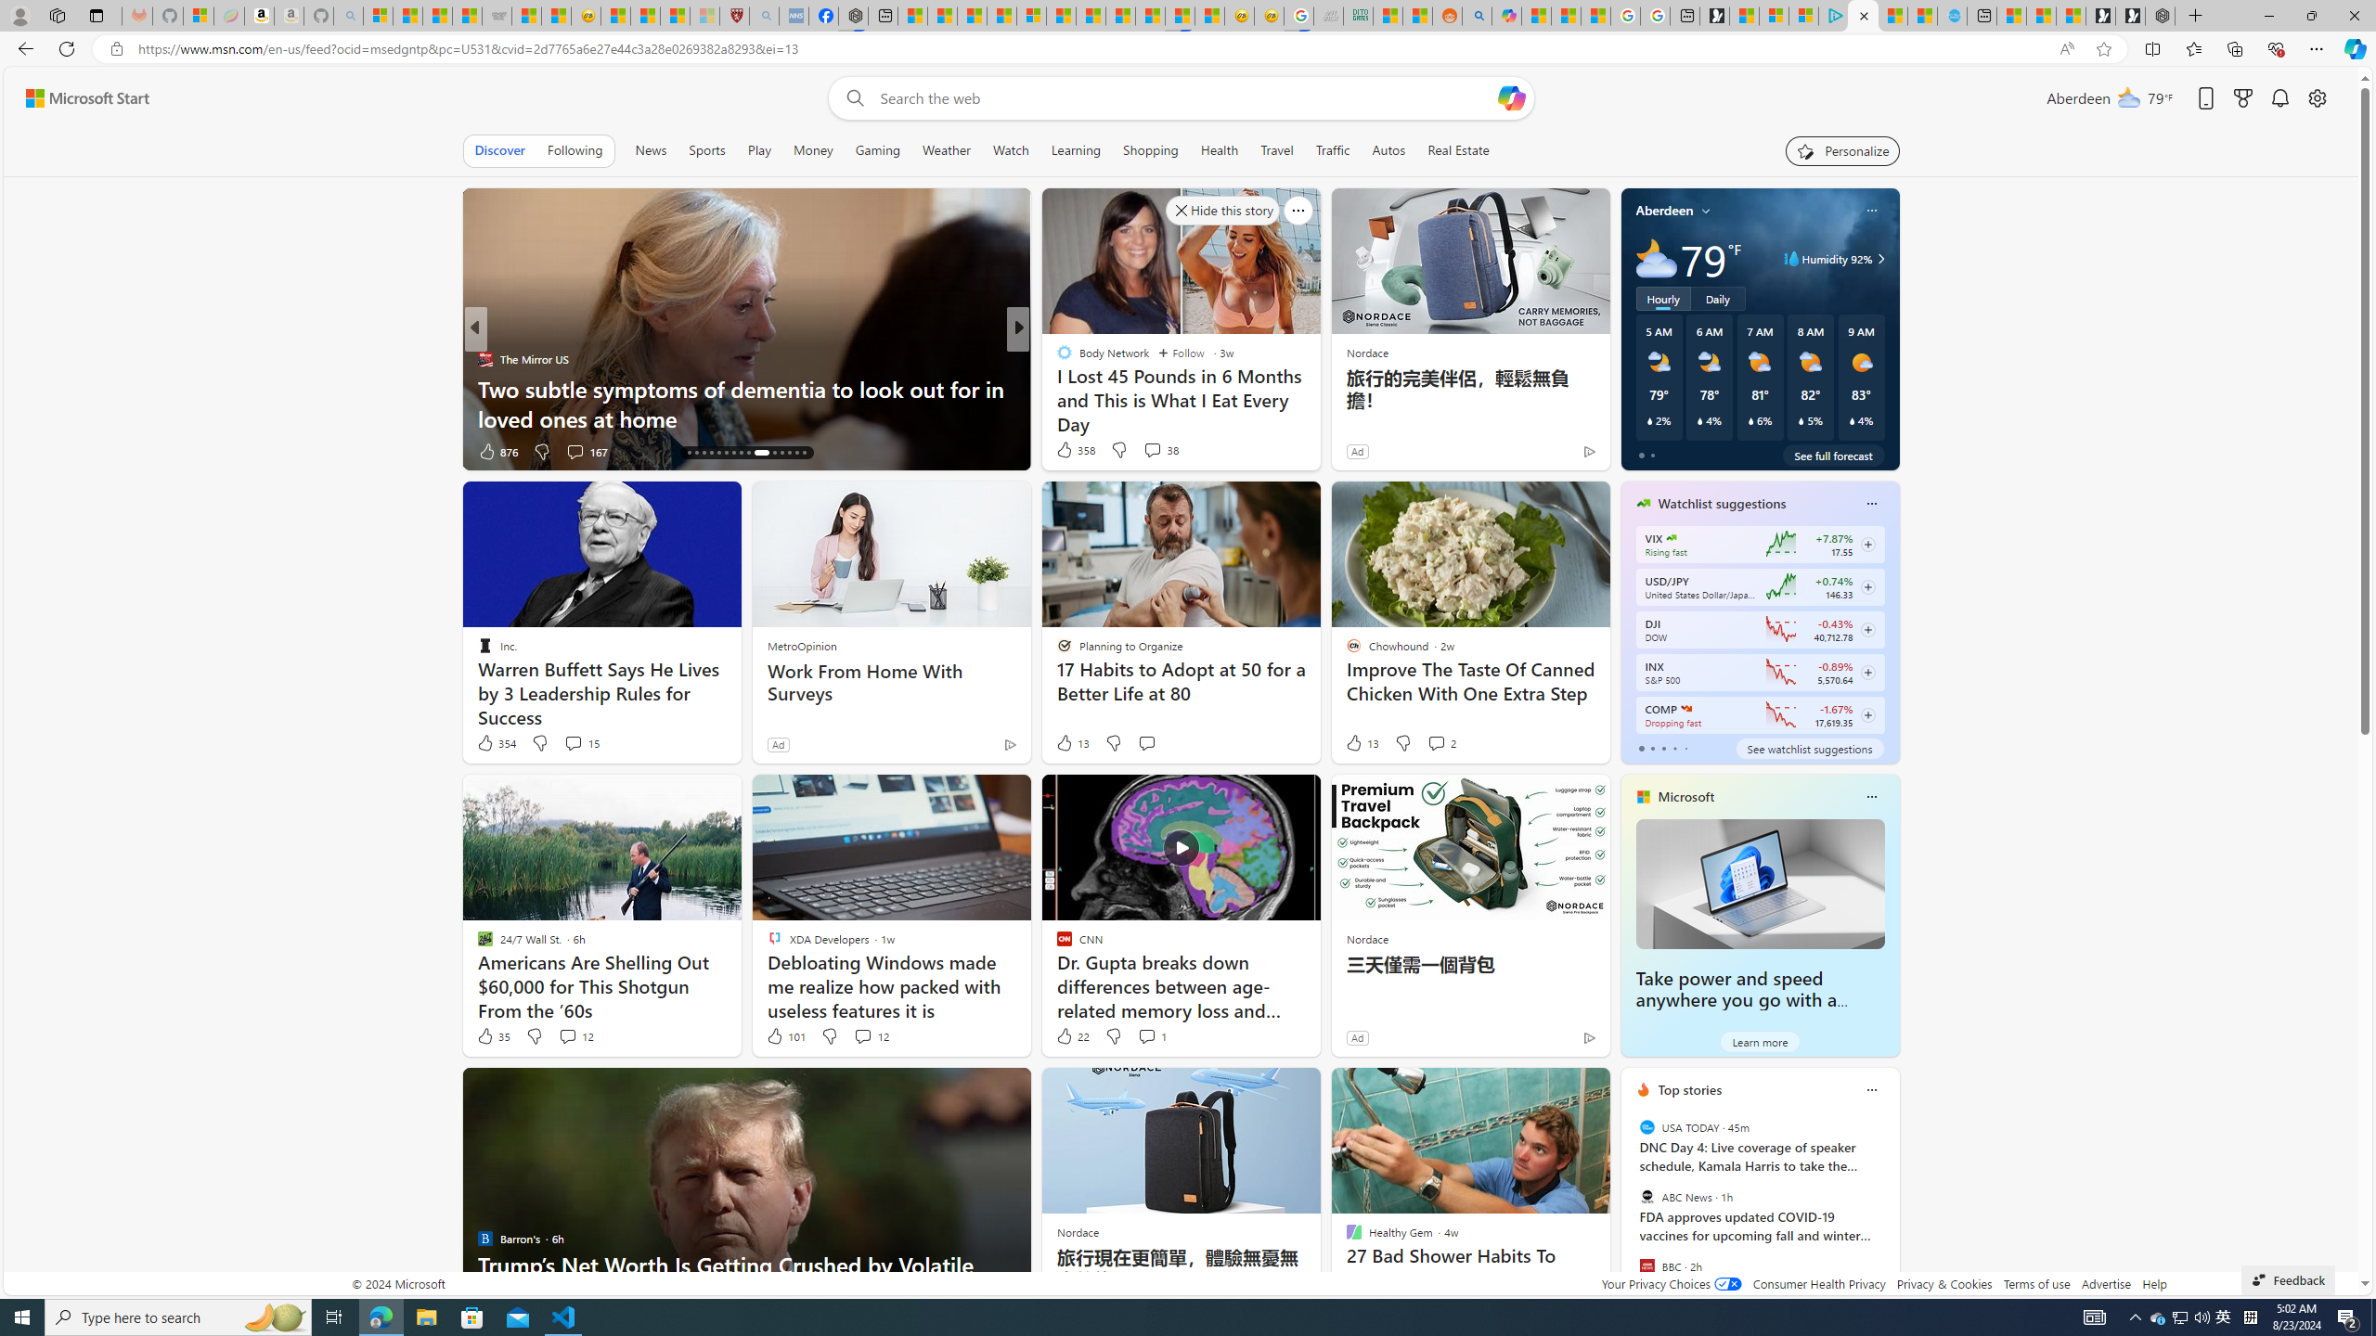 Image resolution: width=2376 pixels, height=1336 pixels. I want to click on tab-1, so click(1652, 748).